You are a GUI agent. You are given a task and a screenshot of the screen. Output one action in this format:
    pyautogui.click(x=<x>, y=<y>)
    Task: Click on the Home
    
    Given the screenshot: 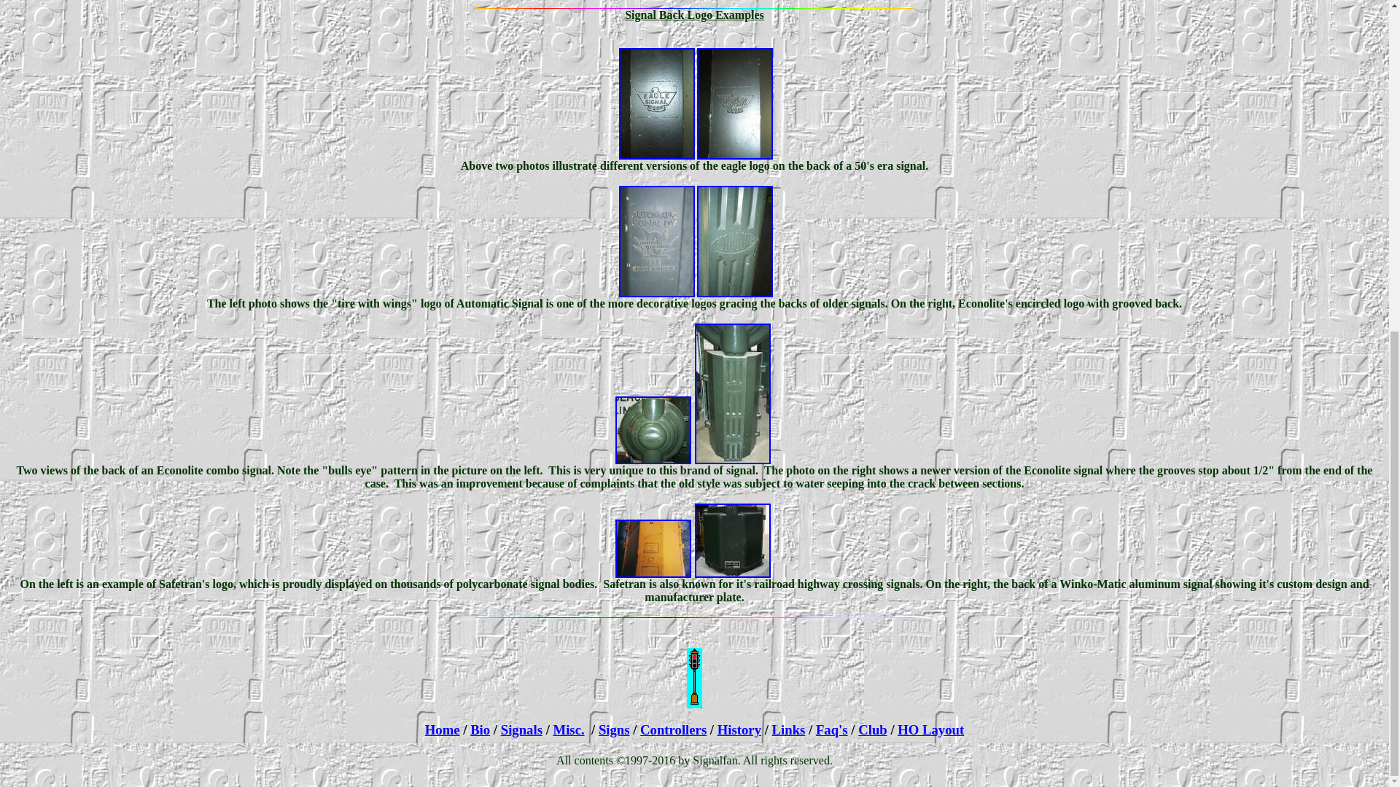 What is the action you would take?
    pyautogui.click(x=443, y=729)
    